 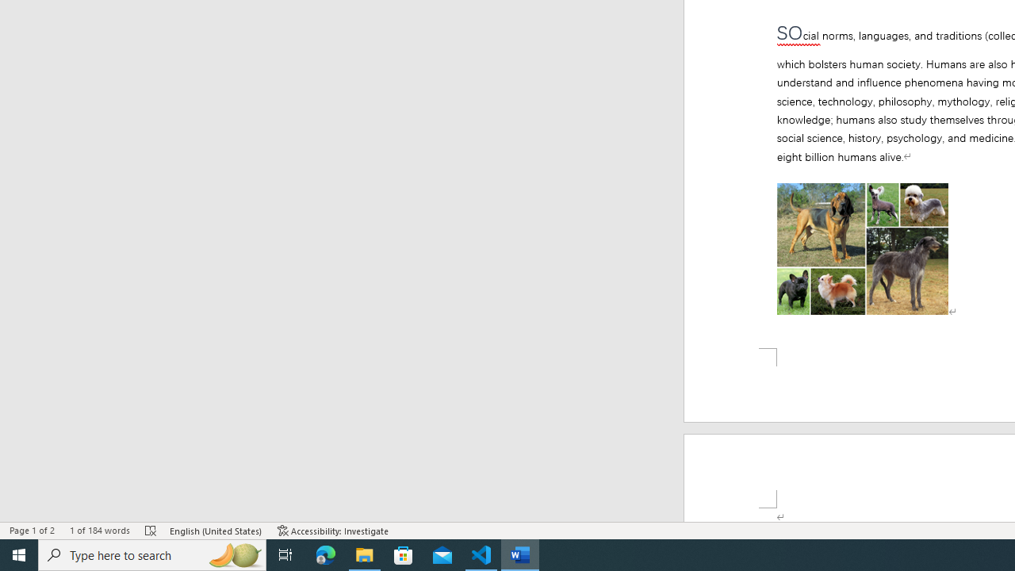 What do you see at coordinates (32, 530) in the screenshot?
I see `Page Number Page 1 of 2` at bounding box center [32, 530].